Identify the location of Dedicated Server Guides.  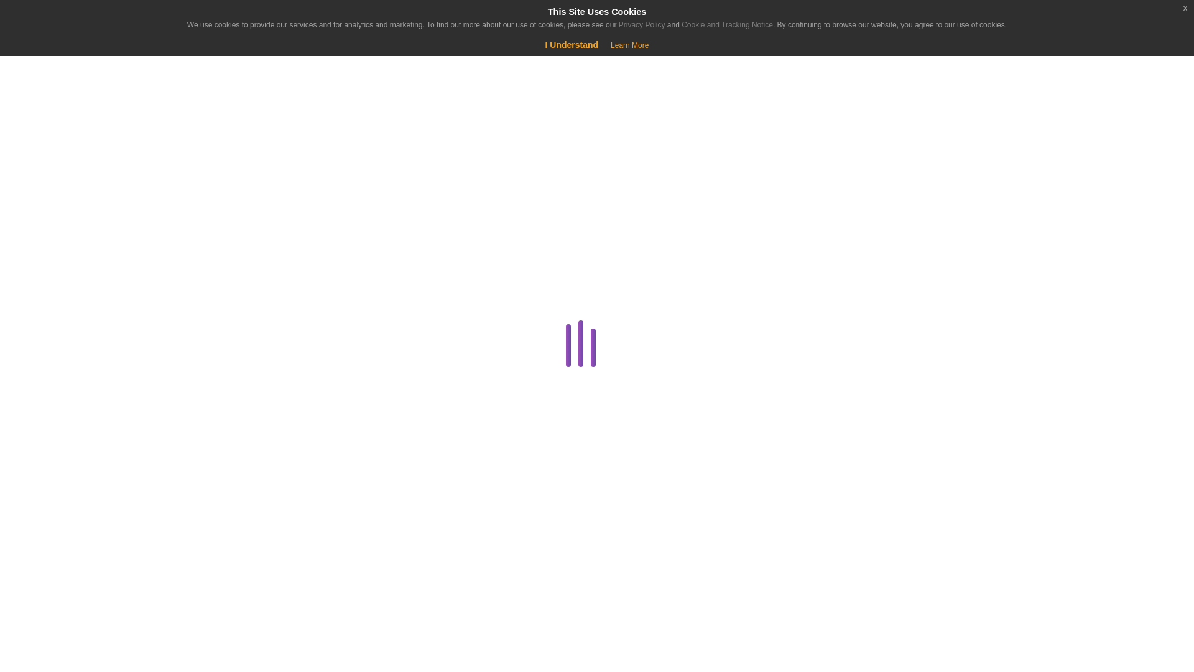
(231, 406).